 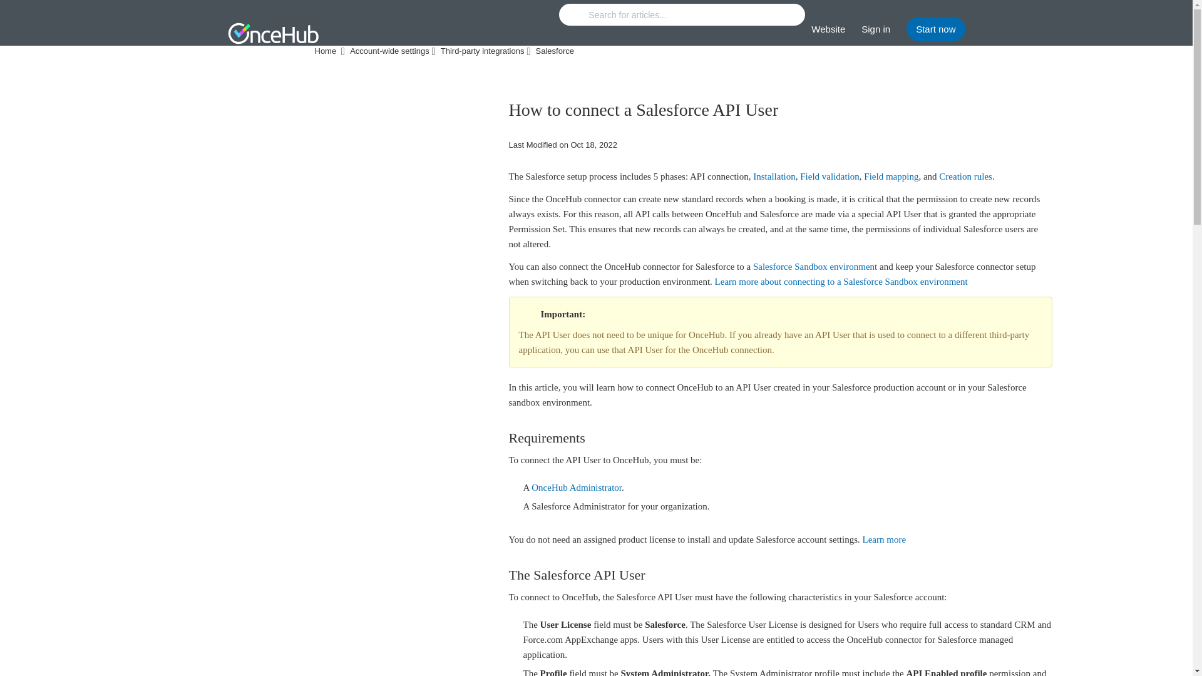 What do you see at coordinates (484, 51) in the screenshot?
I see `Third-party integrations` at bounding box center [484, 51].